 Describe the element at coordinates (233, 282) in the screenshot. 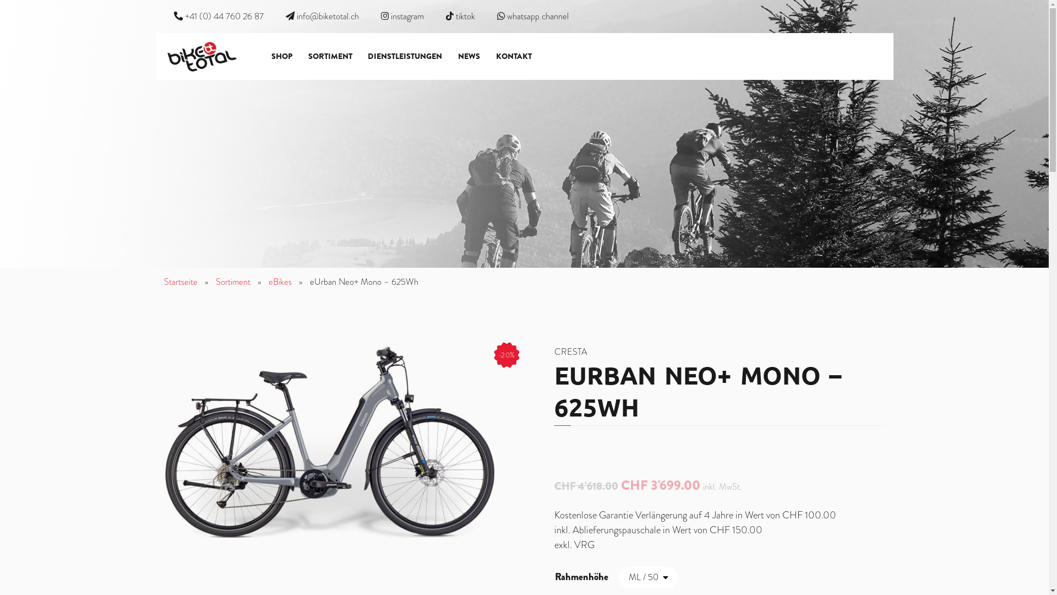

I see `Sortiment` at that location.